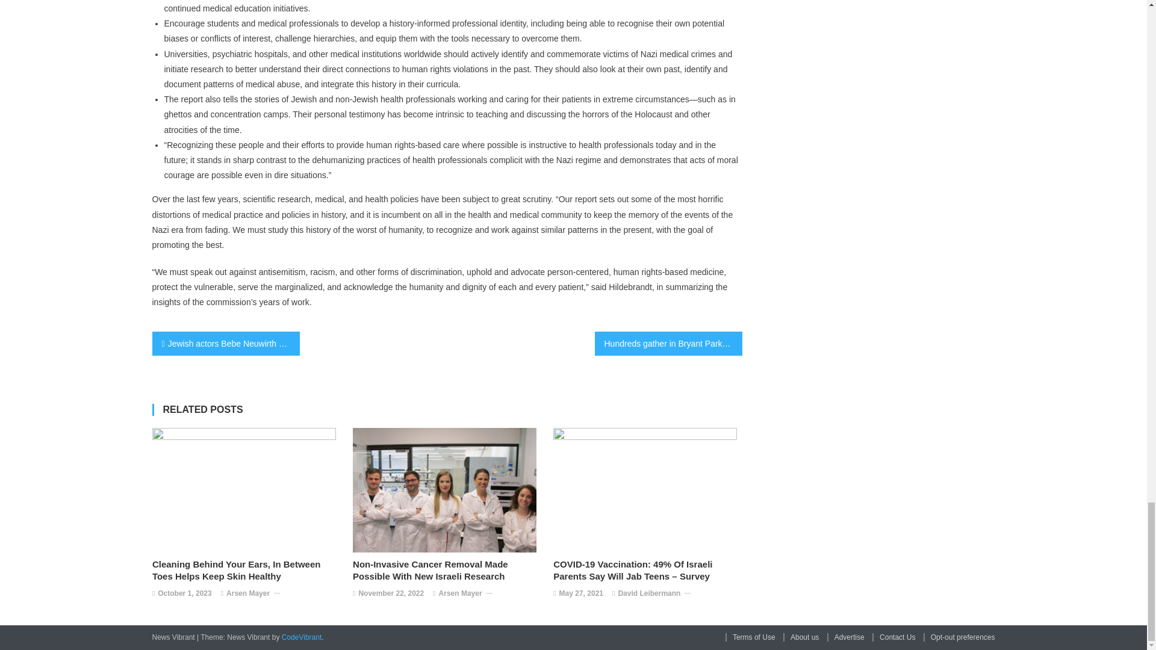 Image resolution: width=1156 pixels, height=650 pixels. I want to click on David Leibermann, so click(649, 593).